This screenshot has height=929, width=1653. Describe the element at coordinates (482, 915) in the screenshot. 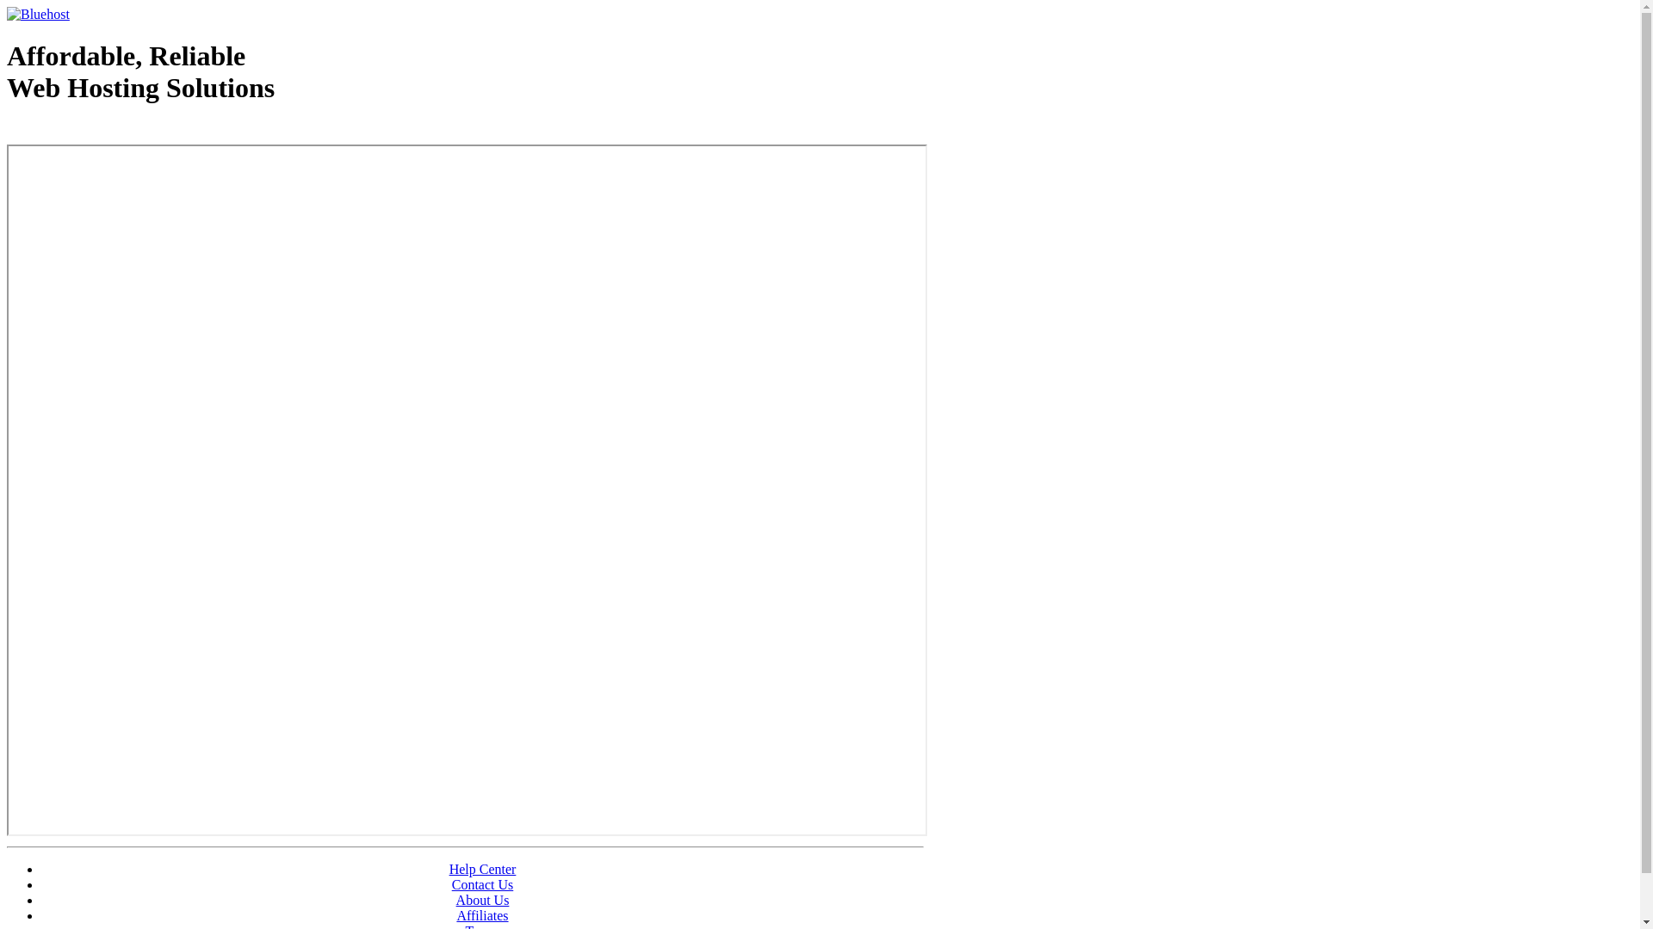

I see `Affiliates` at that location.